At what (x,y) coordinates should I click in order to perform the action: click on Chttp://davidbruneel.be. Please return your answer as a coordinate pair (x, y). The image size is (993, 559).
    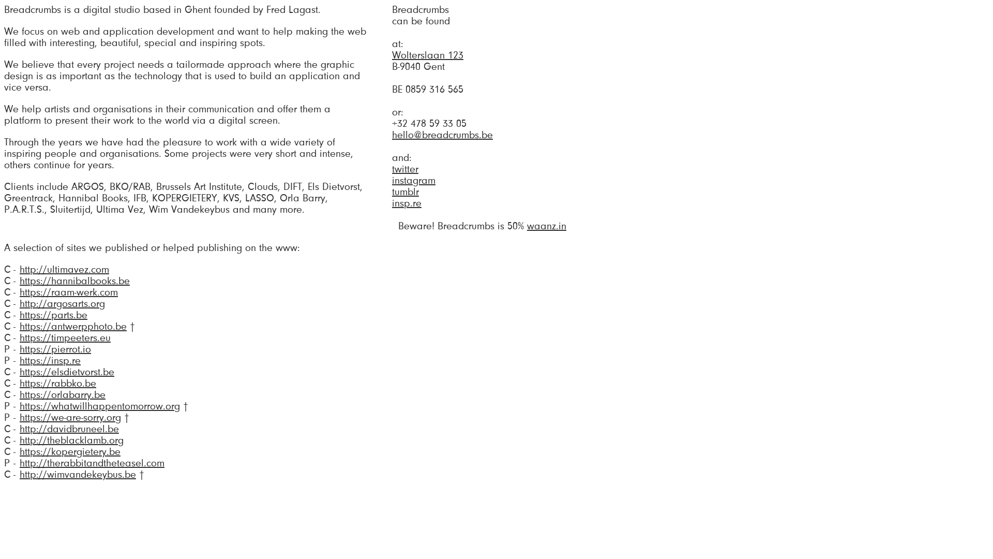
    Looking at the image, I should click on (62, 429).